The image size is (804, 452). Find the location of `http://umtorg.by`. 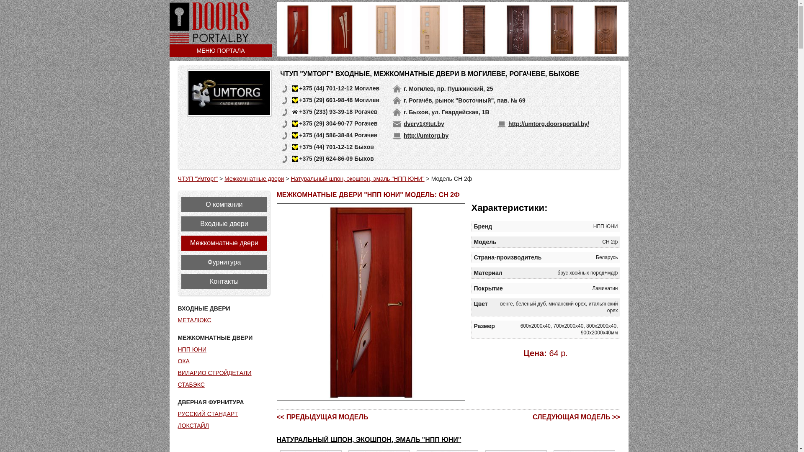

http://umtorg.by is located at coordinates (426, 136).